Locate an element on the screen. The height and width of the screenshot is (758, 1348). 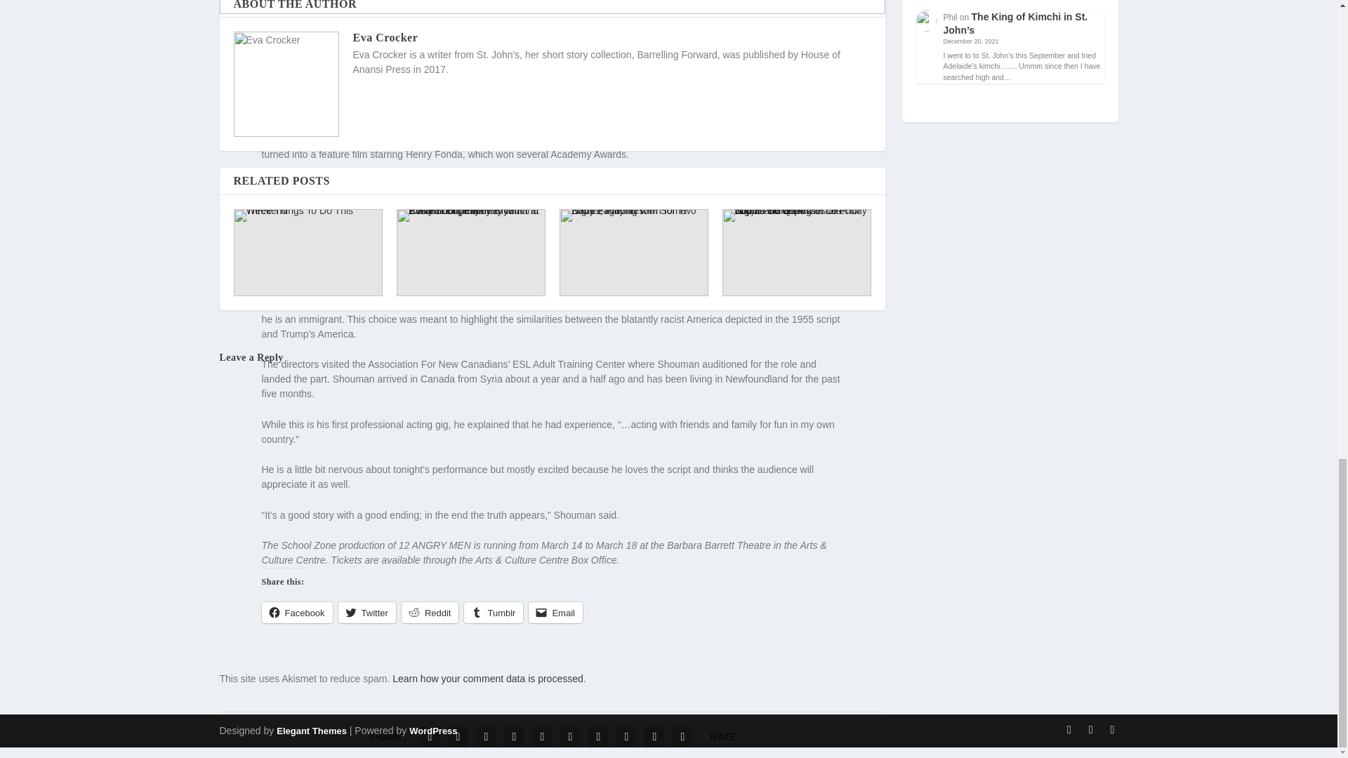
Click to share on Facebook is located at coordinates (296, 612).